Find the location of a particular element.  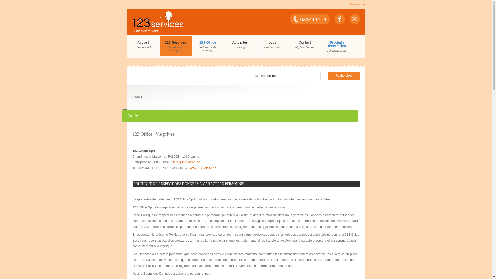

www.123-office.be is located at coordinates (203, 168).